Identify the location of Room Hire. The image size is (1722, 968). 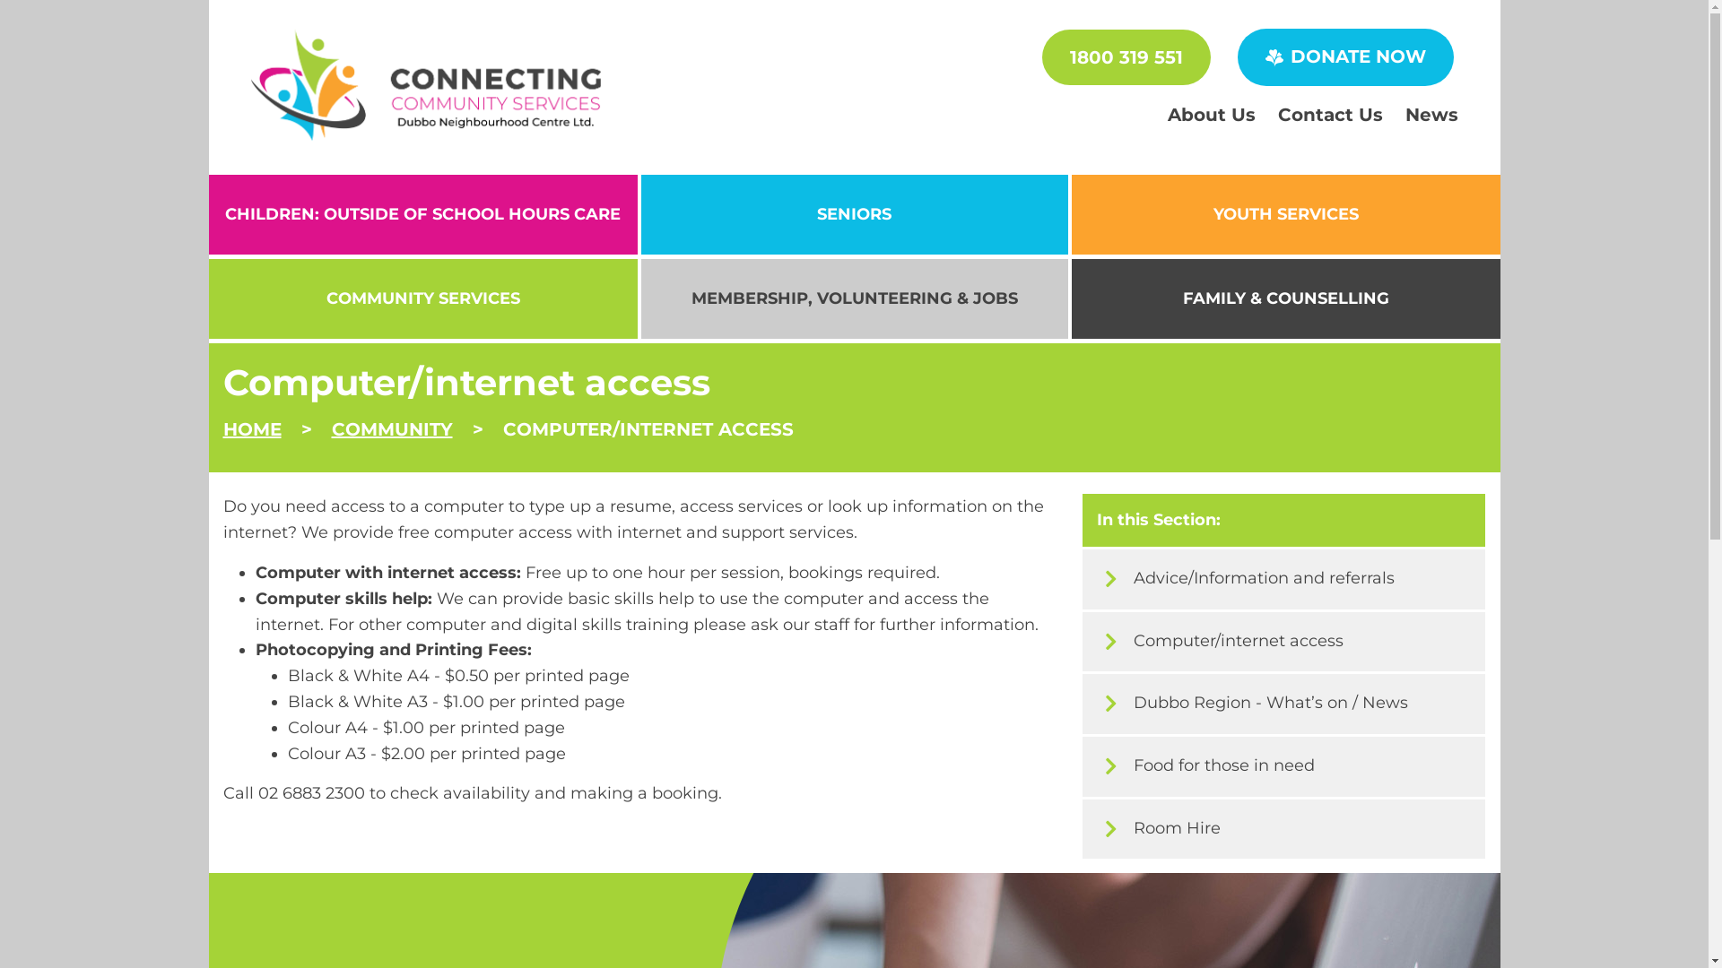
(1284, 830).